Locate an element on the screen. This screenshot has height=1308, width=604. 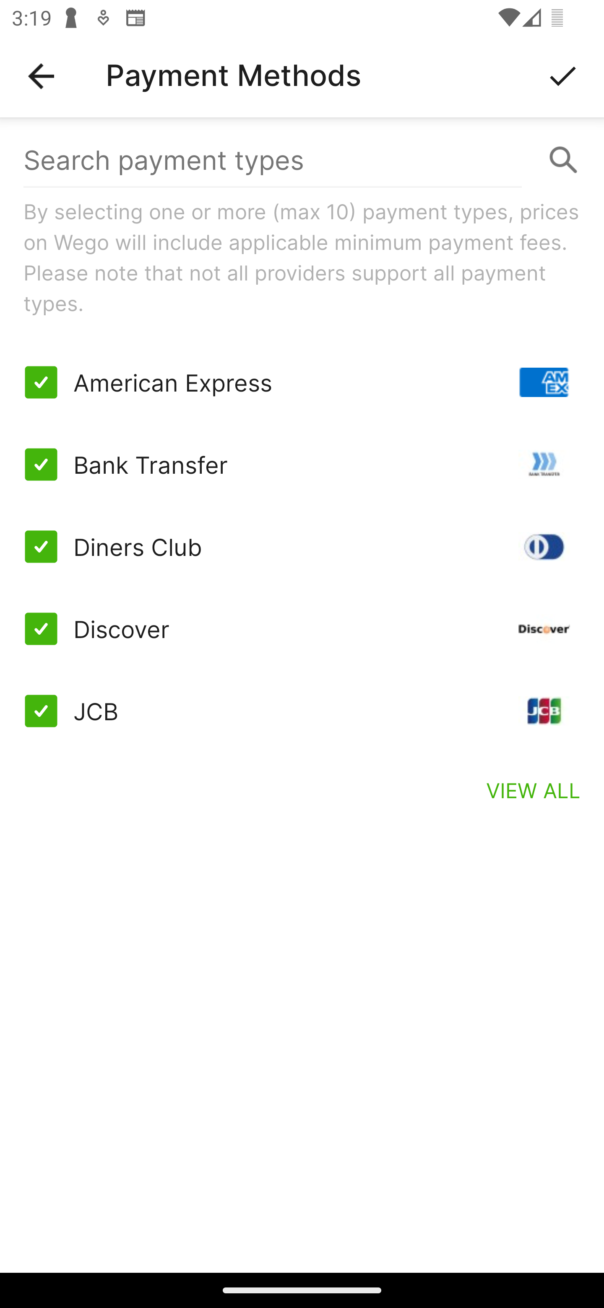
VIEW ALL is located at coordinates (534, 790).